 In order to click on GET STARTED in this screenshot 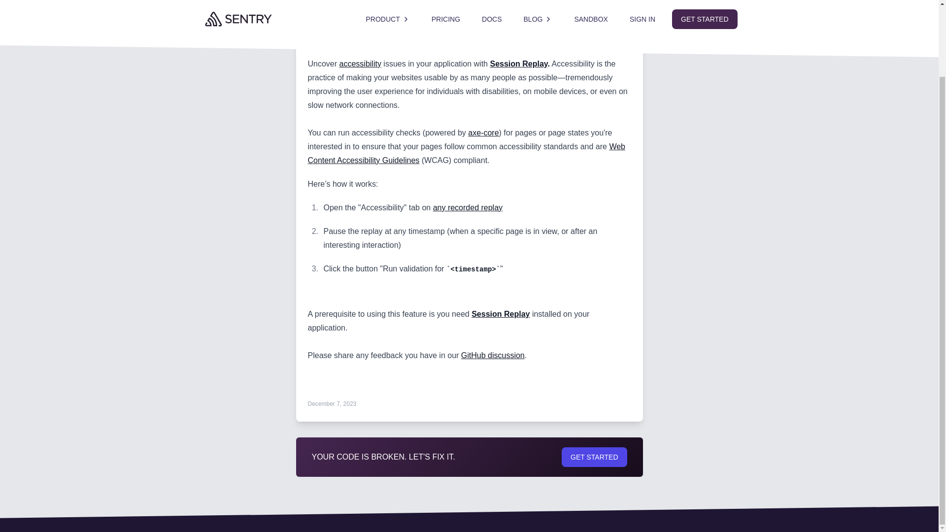, I will do `click(594, 457)`.